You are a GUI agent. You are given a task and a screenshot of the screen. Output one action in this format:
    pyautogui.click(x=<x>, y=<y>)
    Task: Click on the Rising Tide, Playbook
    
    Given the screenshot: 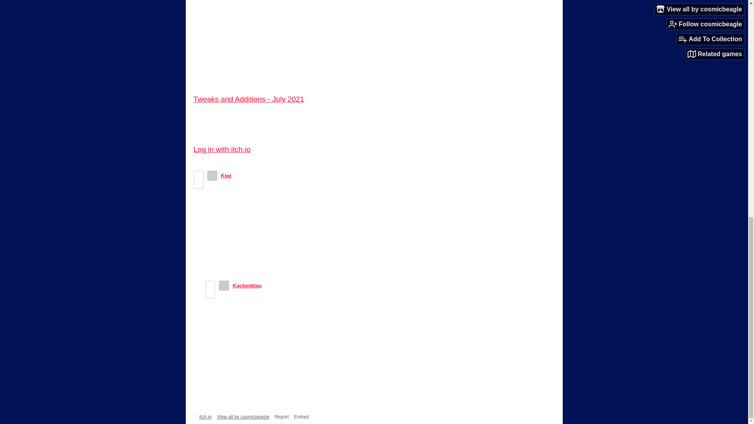 What is the action you would take?
    pyautogui.click(x=232, y=35)
    